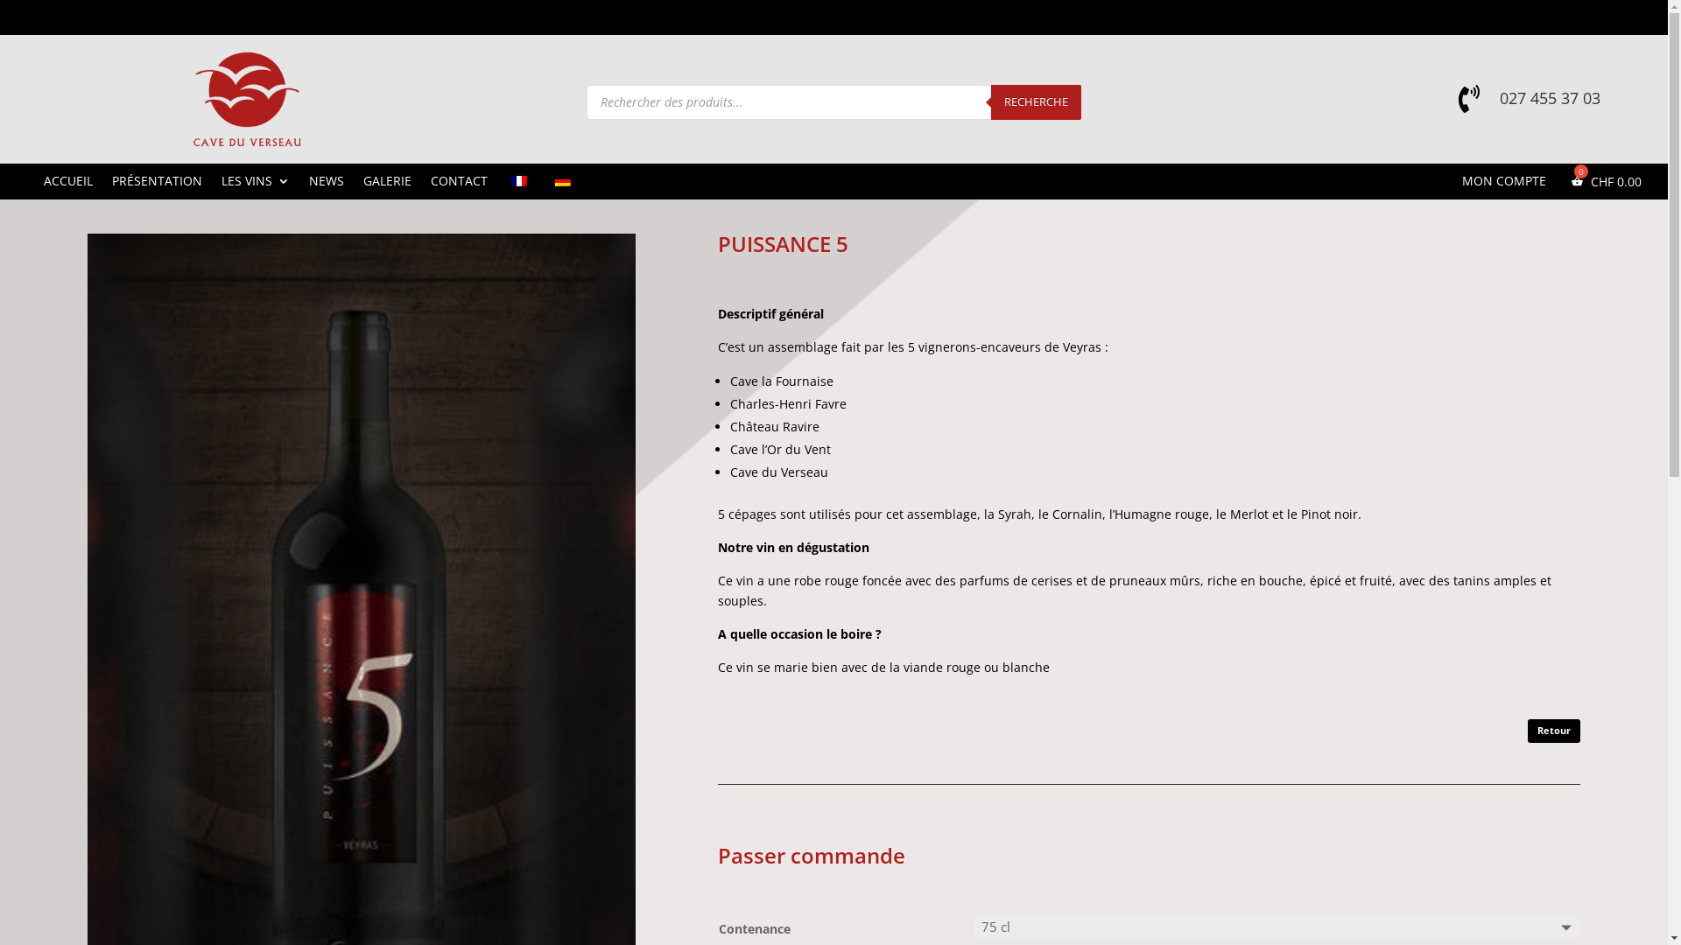 Image resolution: width=1681 pixels, height=945 pixels. Describe the element at coordinates (1504, 185) in the screenshot. I see `MON COMPTE` at that location.